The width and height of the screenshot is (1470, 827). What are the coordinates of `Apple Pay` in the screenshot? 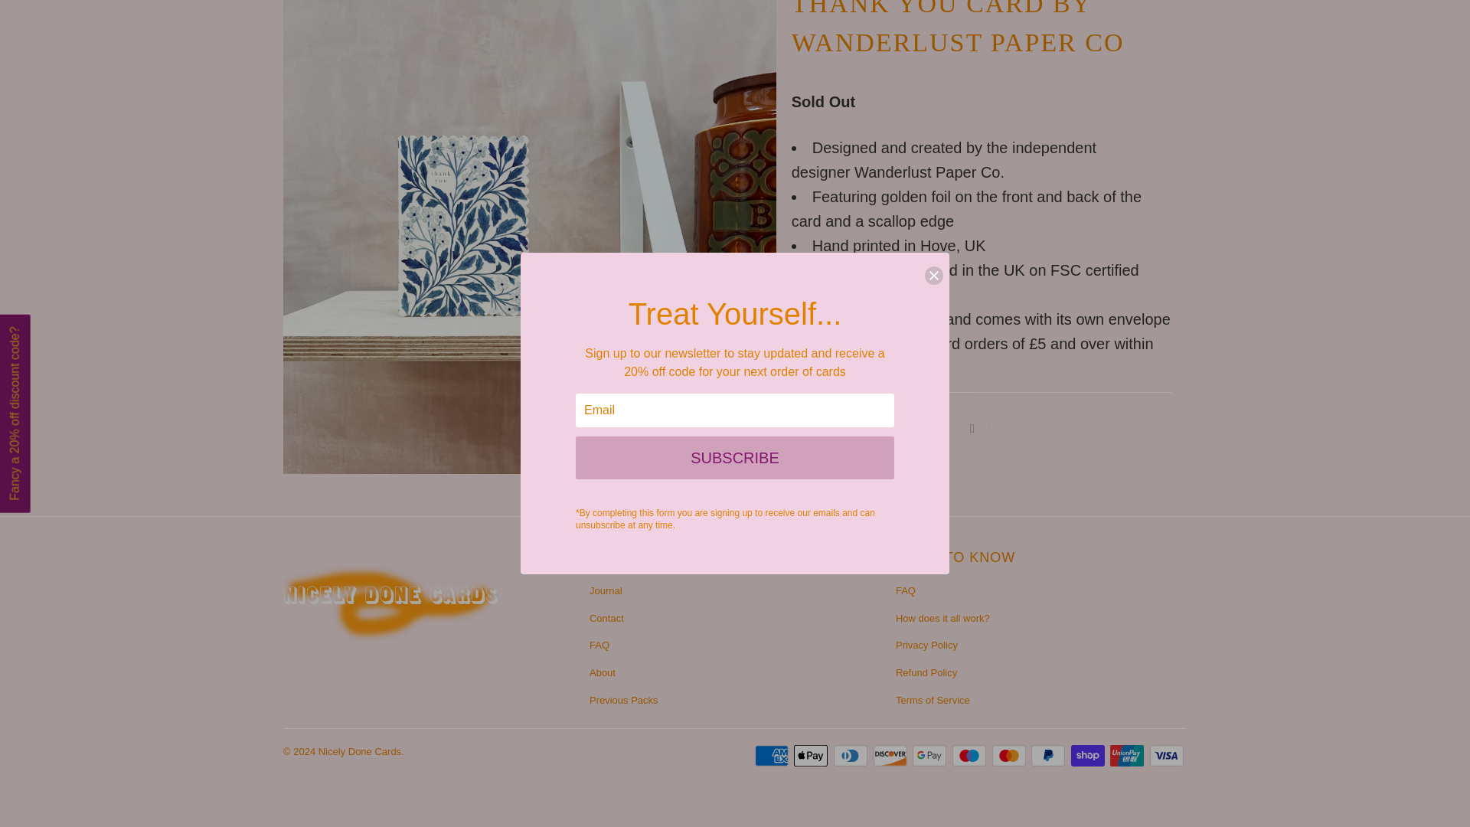 It's located at (812, 756).